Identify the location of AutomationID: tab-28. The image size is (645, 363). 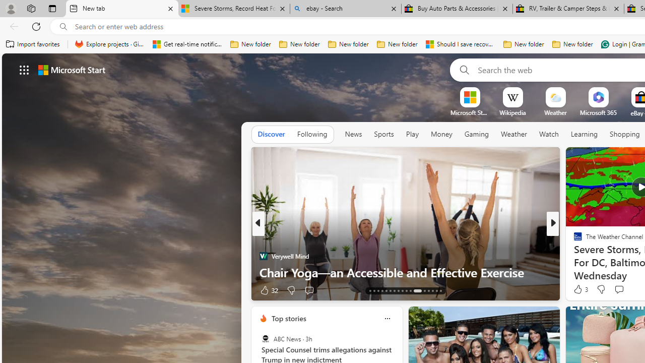
(436, 290).